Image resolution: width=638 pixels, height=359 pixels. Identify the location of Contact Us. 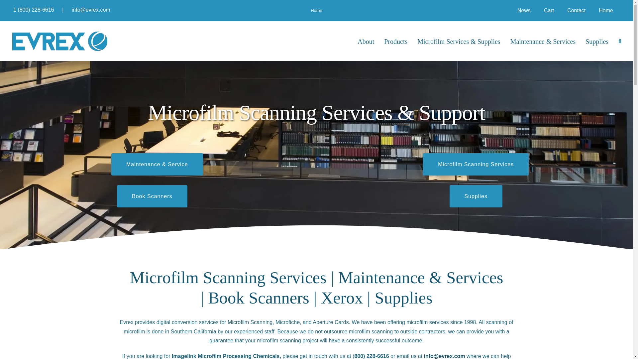
(445, 356).